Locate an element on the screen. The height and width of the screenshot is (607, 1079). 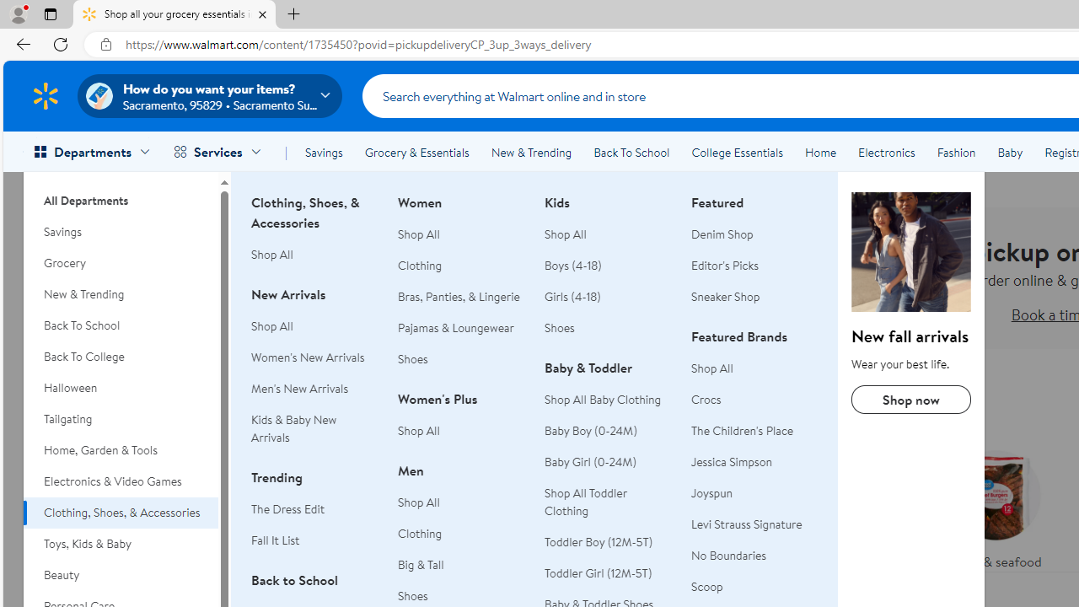
Scoop is located at coordinates (754, 587).